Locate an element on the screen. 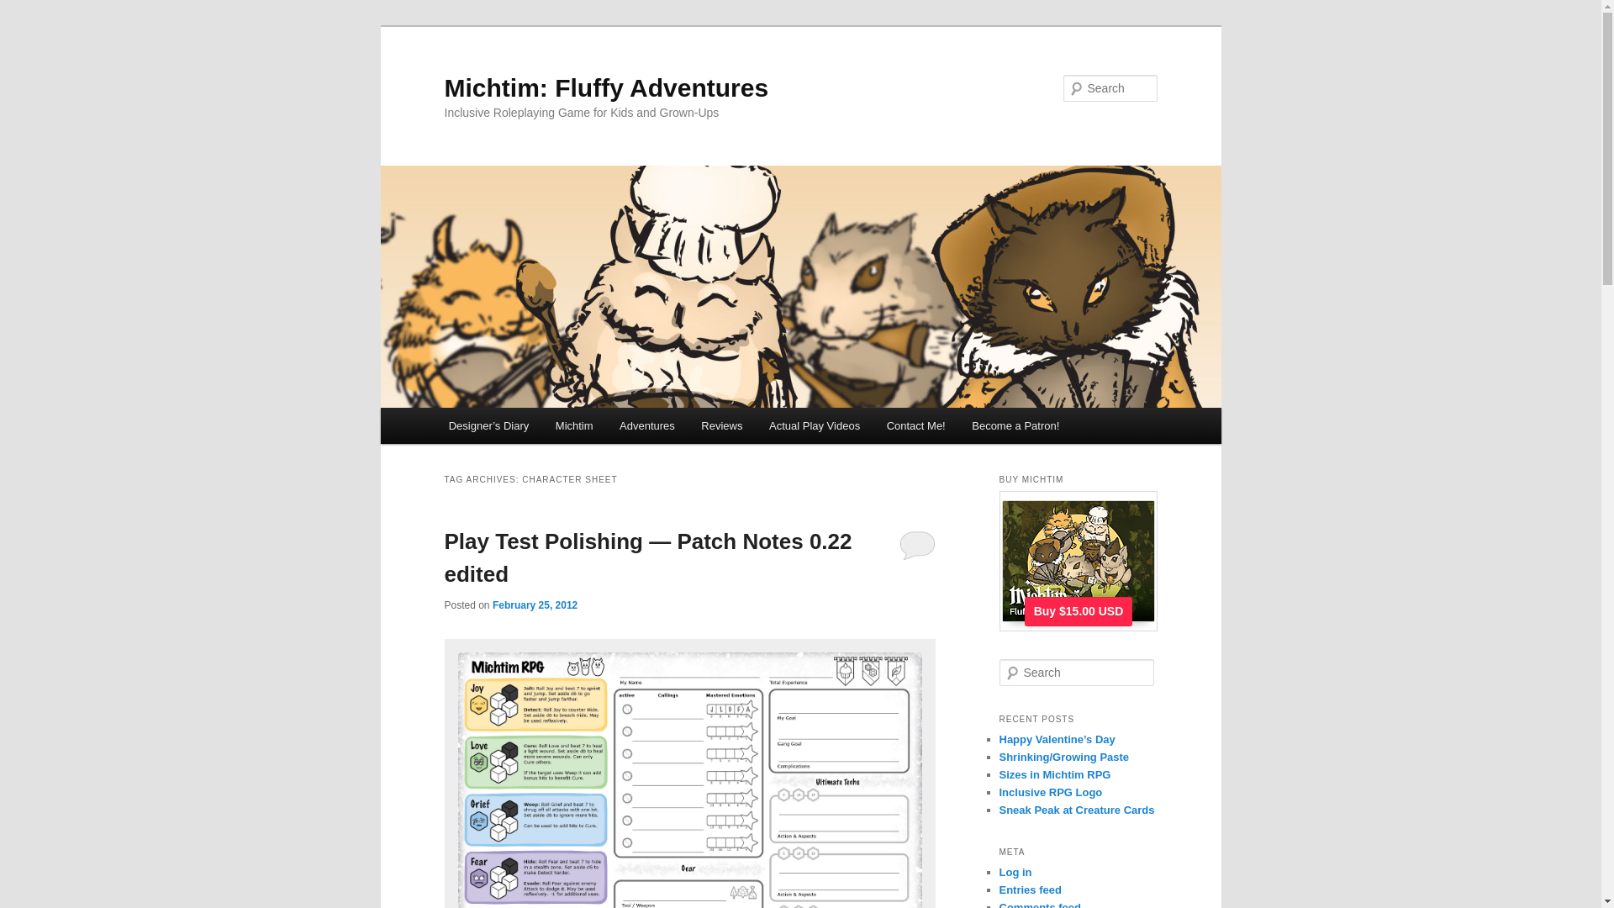  Reviews is located at coordinates (723, 425).